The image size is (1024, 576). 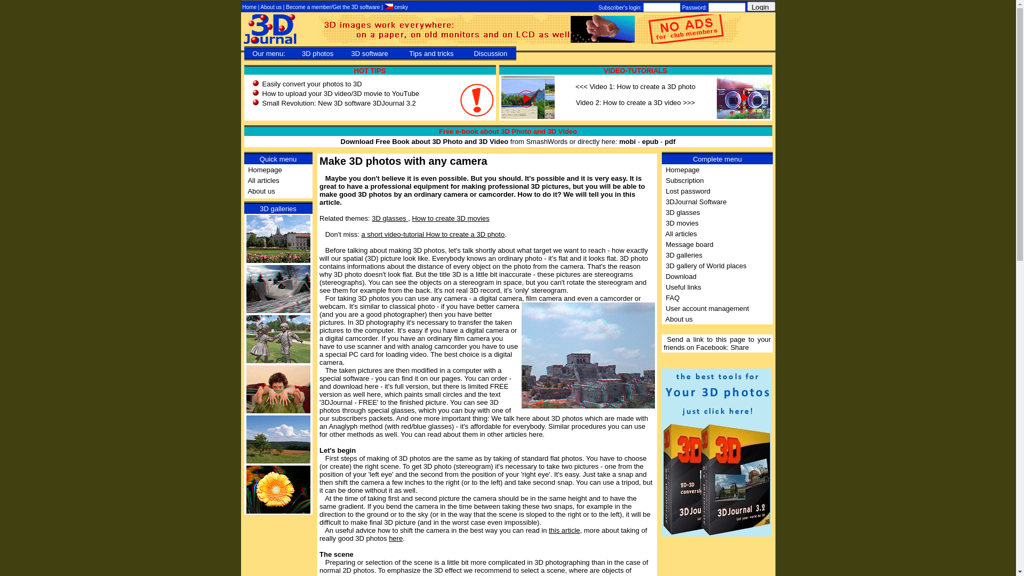 What do you see at coordinates (696, 201) in the screenshot?
I see `3DJournal Software` at bounding box center [696, 201].